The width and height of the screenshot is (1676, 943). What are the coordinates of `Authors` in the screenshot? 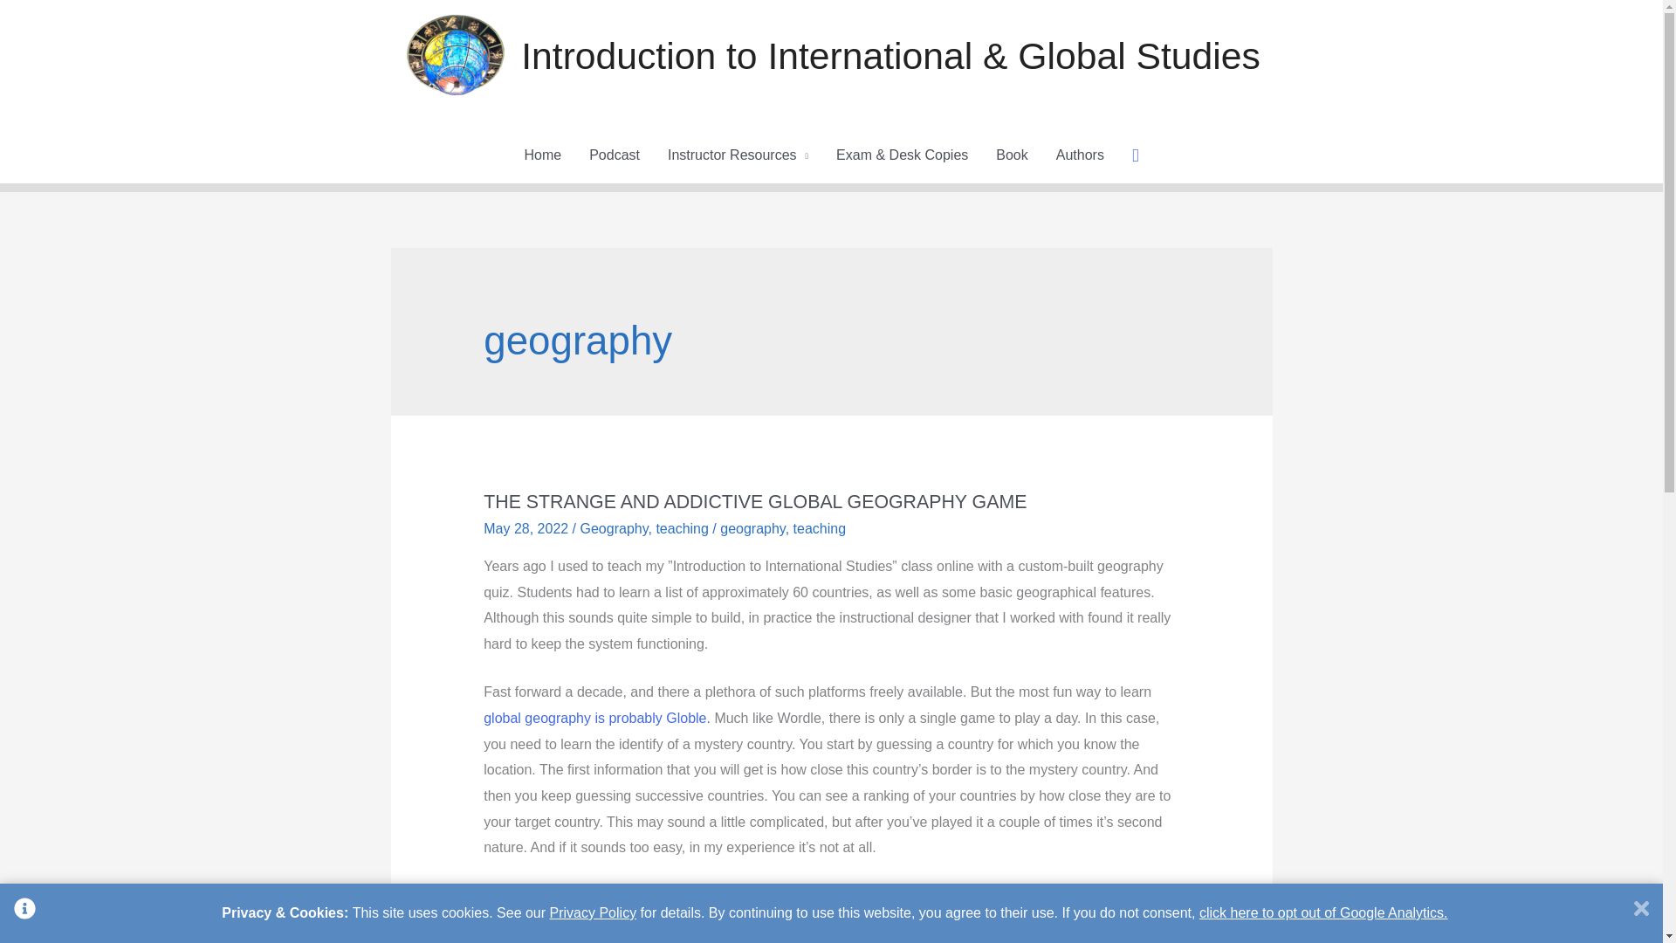 It's located at (1080, 155).